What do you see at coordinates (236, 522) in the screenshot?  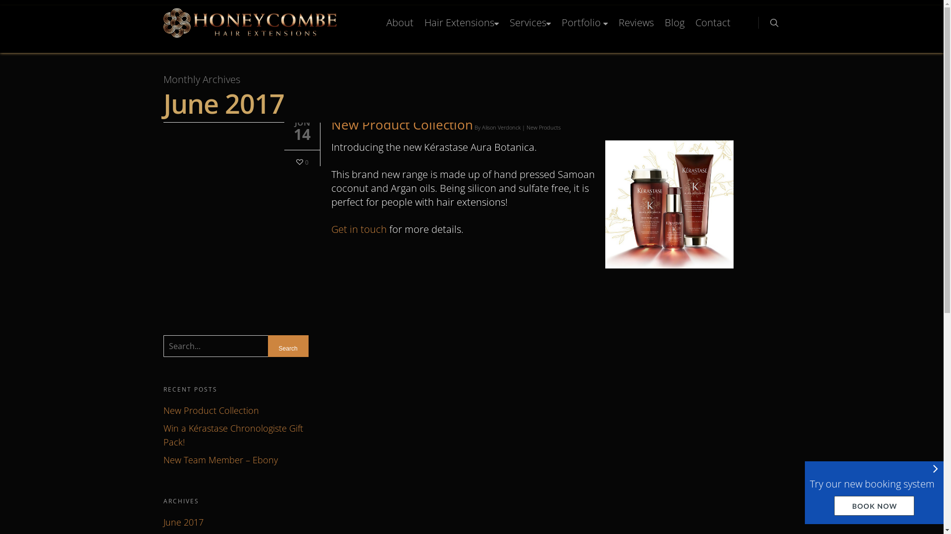 I see `June 2017` at bounding box center [236, 522].